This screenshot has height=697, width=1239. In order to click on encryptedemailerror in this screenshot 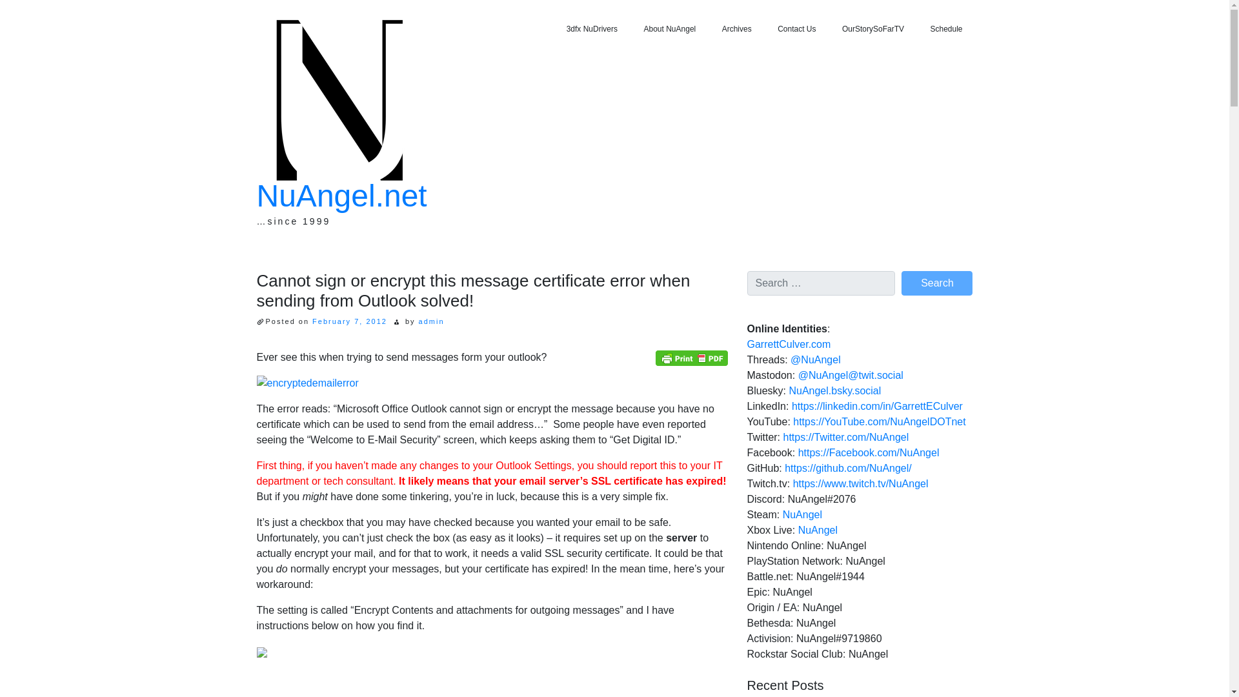, I will do `click(307, 383)`.